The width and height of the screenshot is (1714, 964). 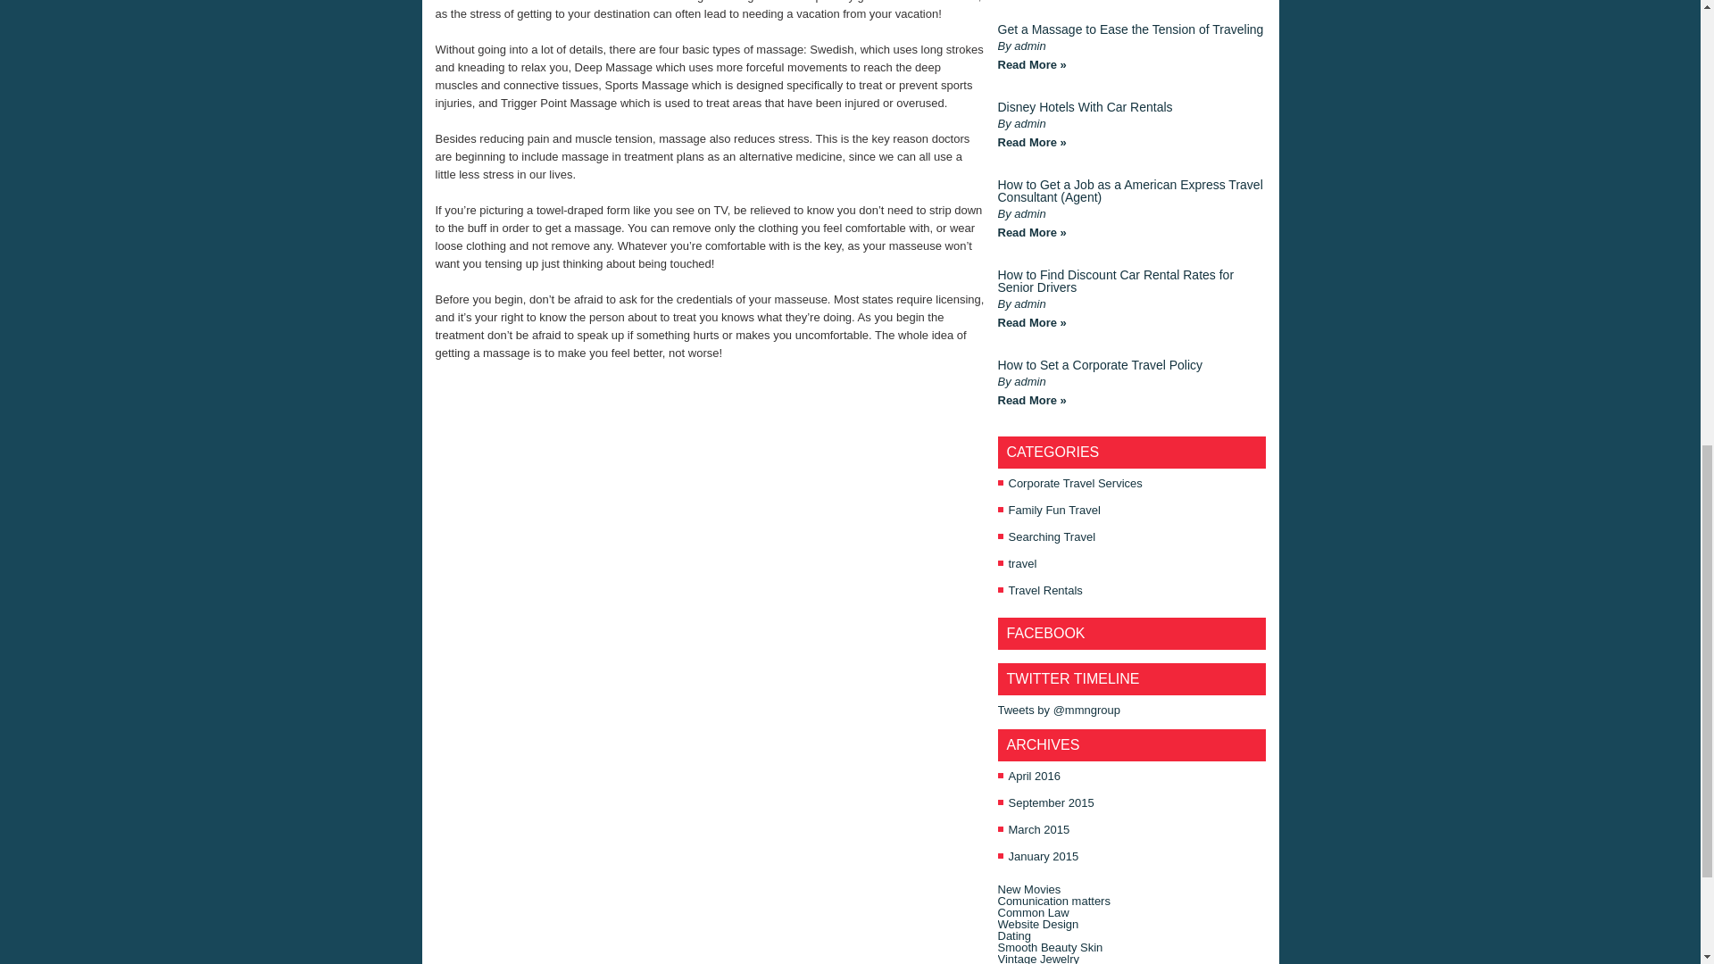 What do you see at coordinates (1052, 803) in the screenshot?
I see `September 2015` at bounding box center [1052, 803].